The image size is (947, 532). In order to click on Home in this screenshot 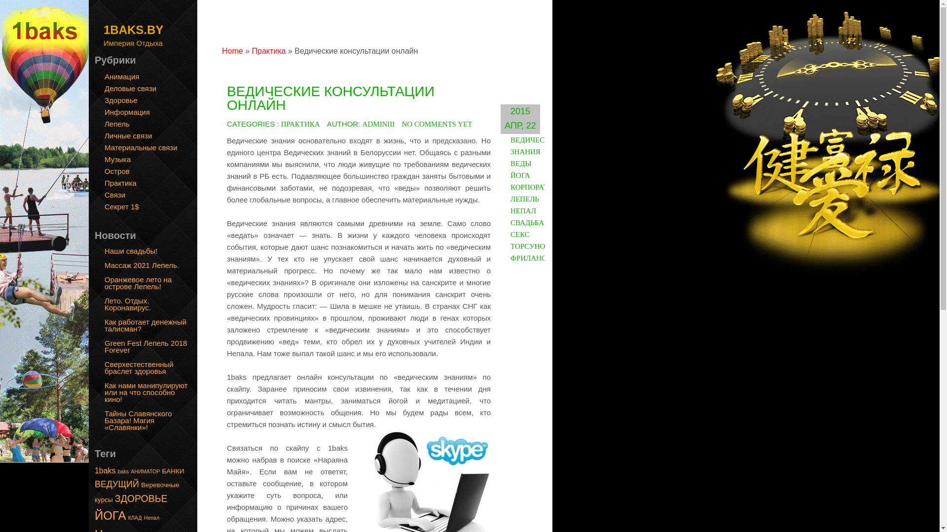, I will do `click(233, 51)`.